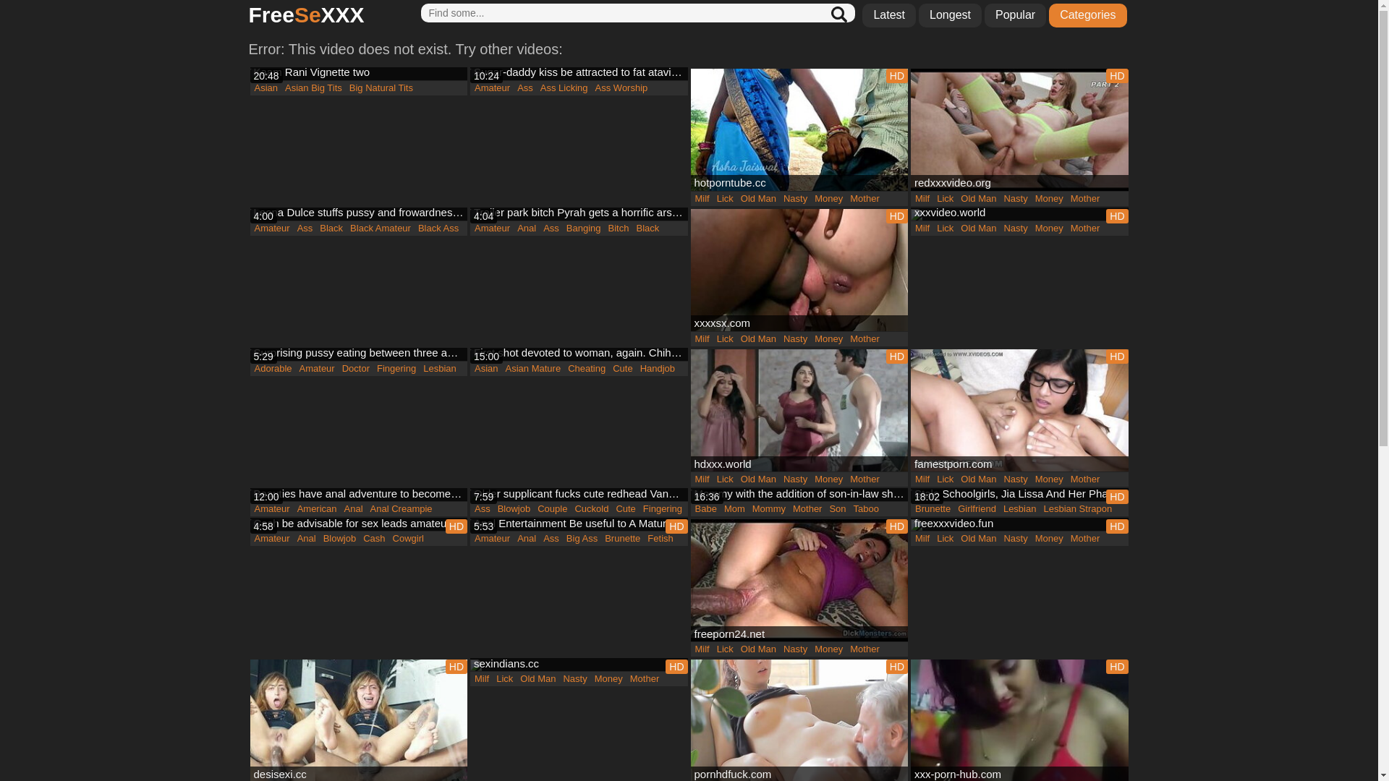 The width and height of the screenshot is (1389, 781). I want to click on Lick, so click(945, 479).